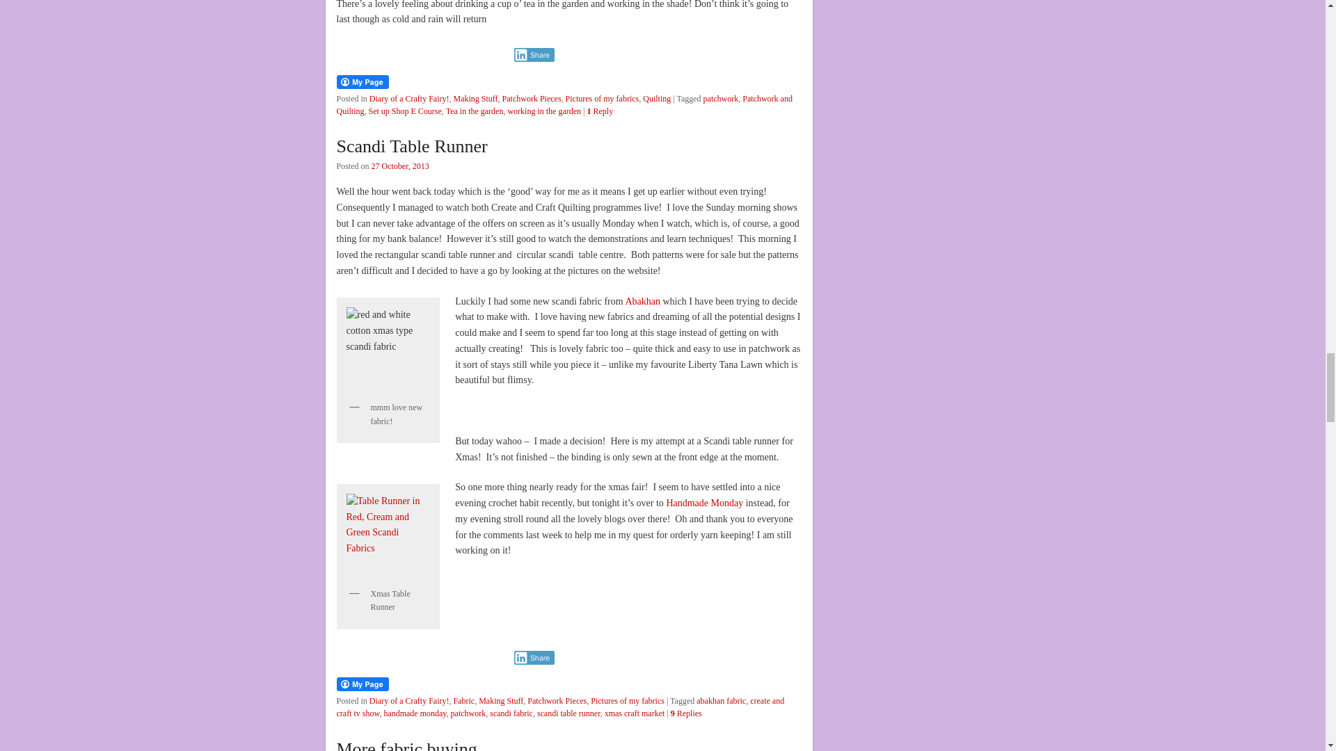 This screenshot has height=751, width=1336. I want to click on Scandi Fabrics, so click(387, 348).